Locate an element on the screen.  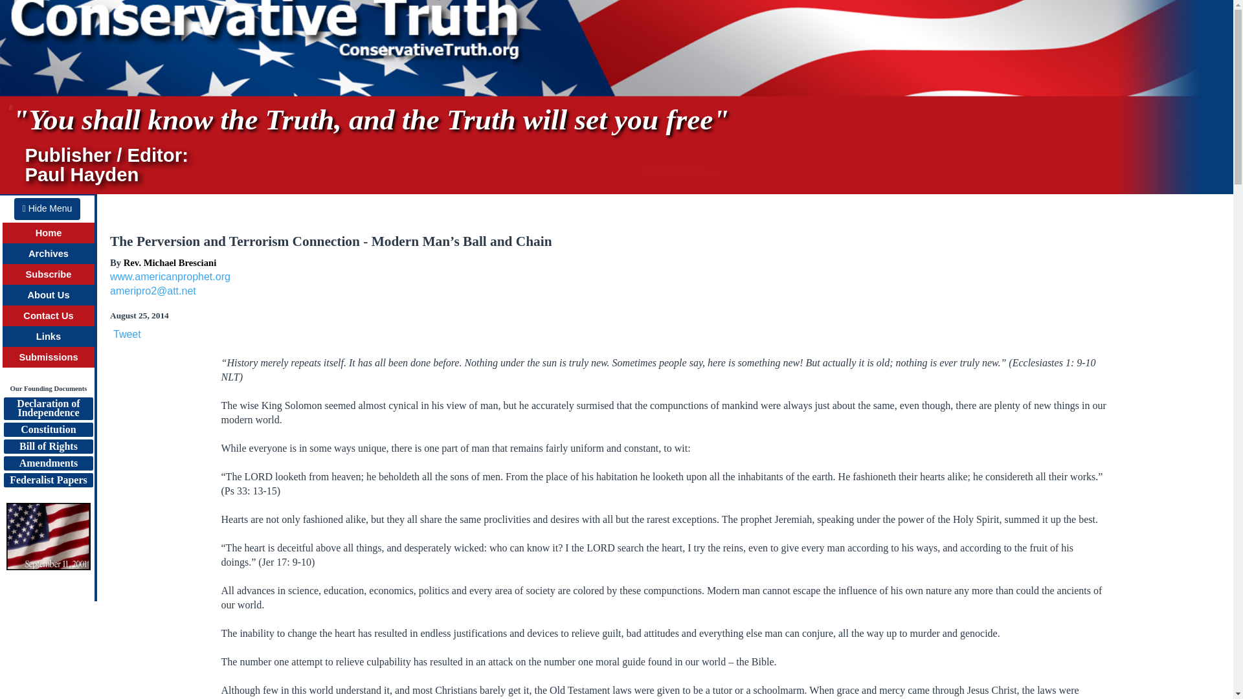
About Us is located at coordinates (48, 357).